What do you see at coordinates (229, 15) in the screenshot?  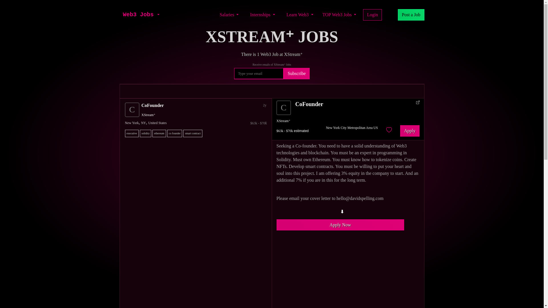 I see `Salaries` at bounding box center [229, 15].